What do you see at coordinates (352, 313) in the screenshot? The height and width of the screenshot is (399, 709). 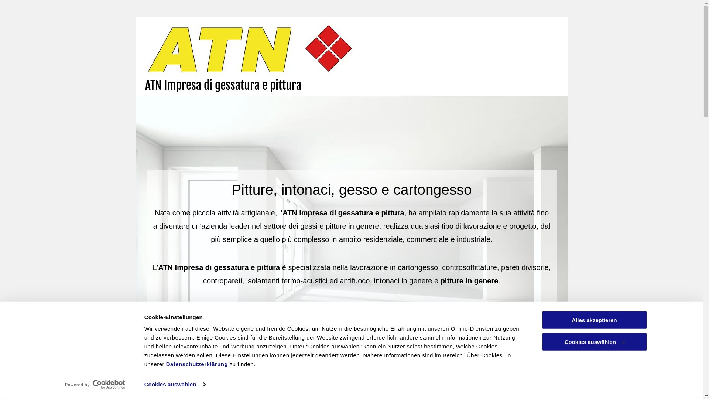 I see `091 606 56 07` at bounding box center [352, 313].